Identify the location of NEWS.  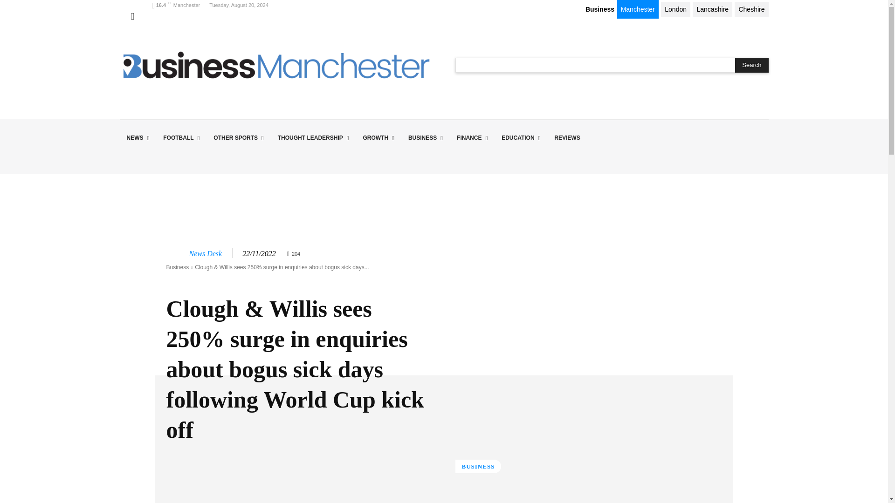
(137, 138).